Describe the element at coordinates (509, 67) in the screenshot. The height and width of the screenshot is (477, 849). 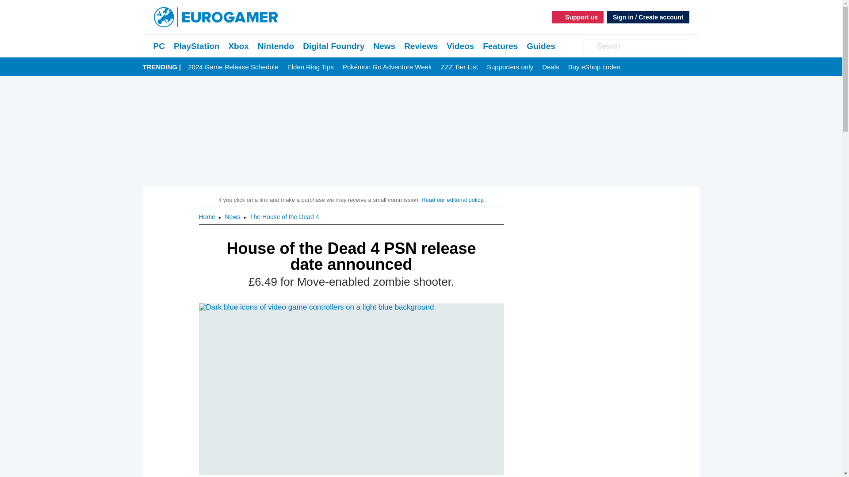
I see `Supporters only` at that location.